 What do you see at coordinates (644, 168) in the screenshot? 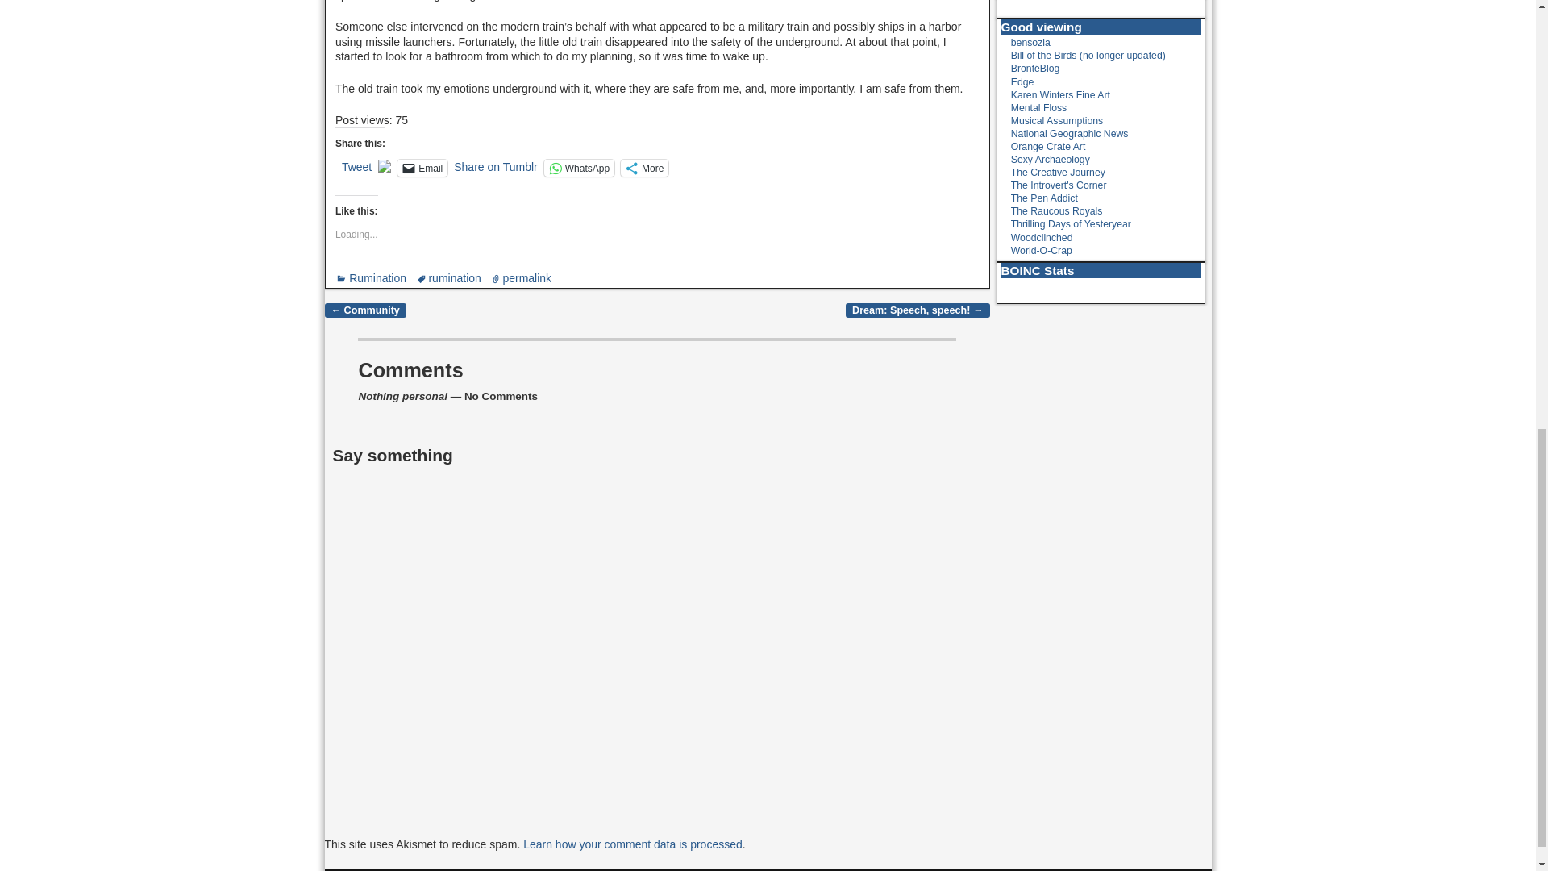
I see `More` at bounding box center [644, 168].